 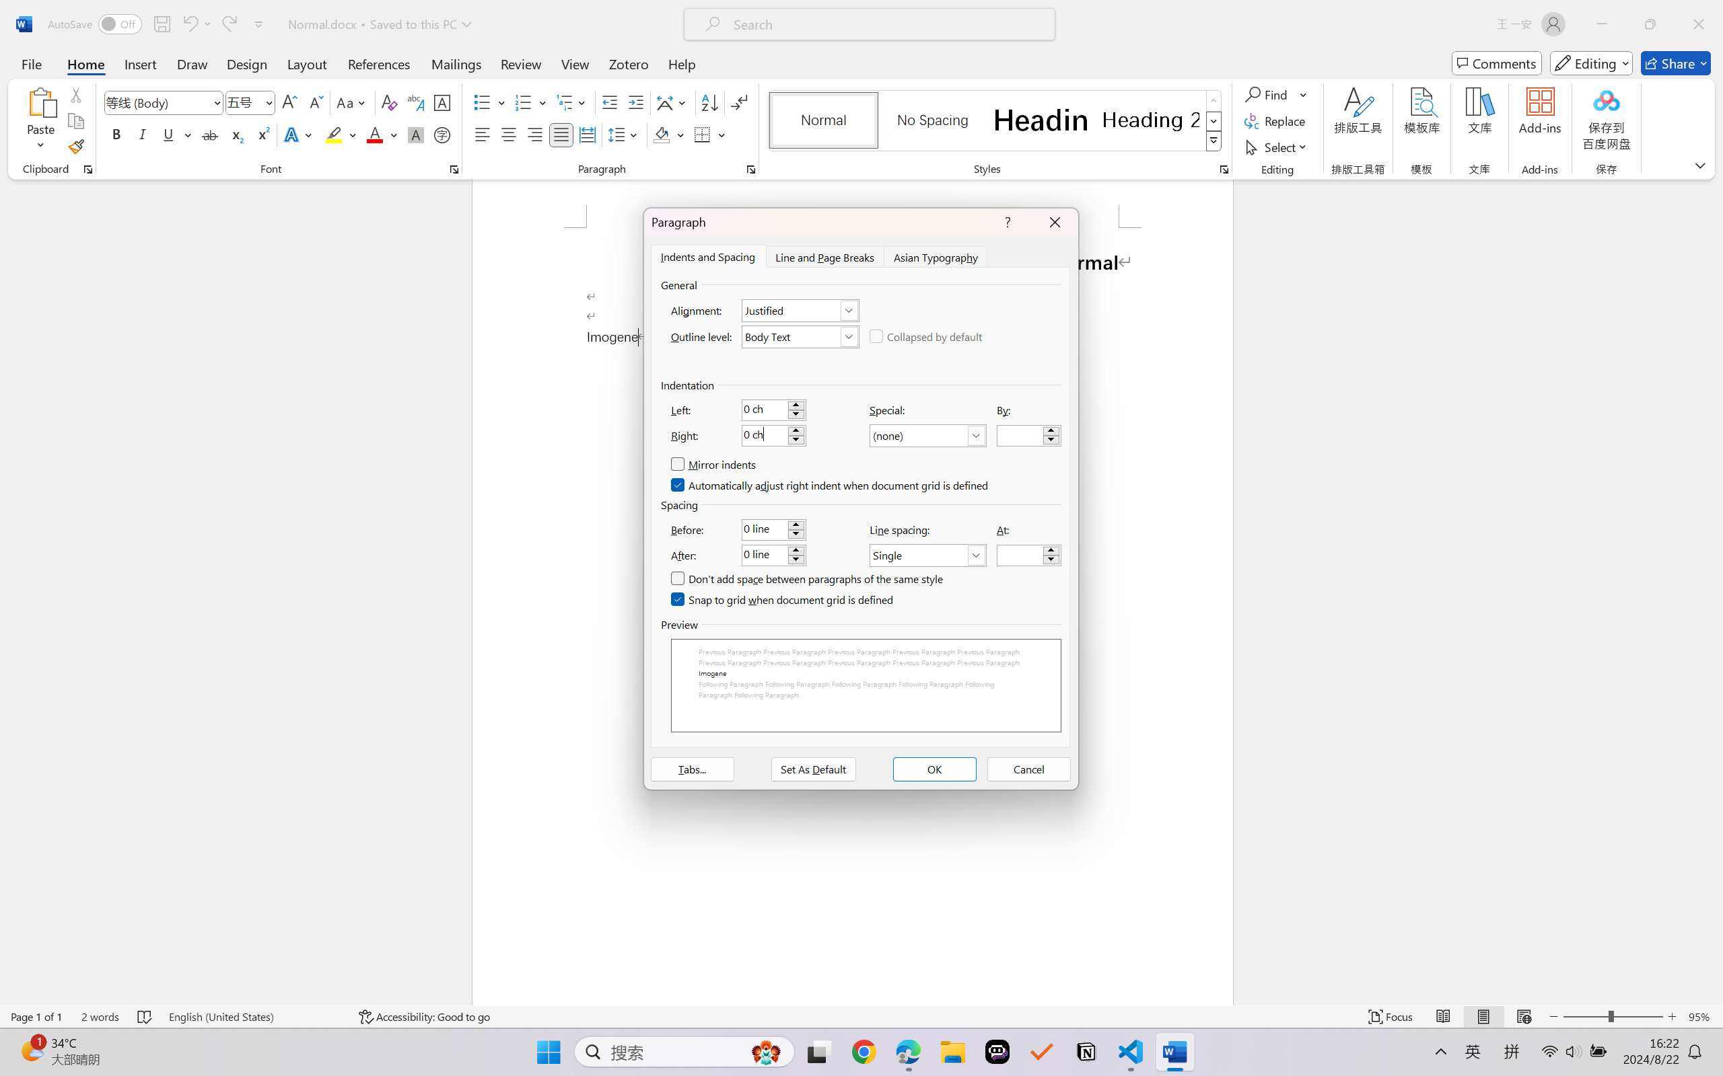 What do you see at coordinates (1278, 147) in the screenshot?
I see `Select` at bounding box center [1278, 147].